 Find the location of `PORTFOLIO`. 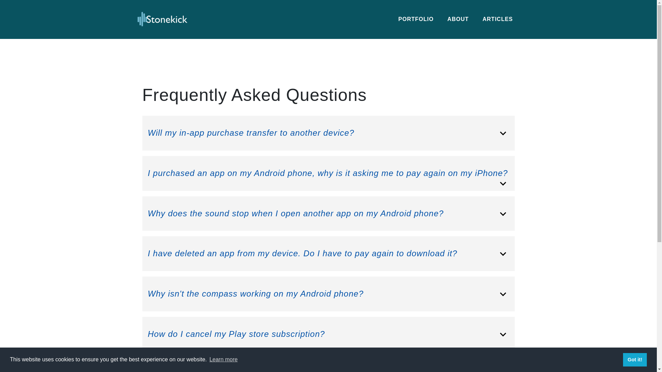

PORTFOLIO is located at coordinates (415, 19).